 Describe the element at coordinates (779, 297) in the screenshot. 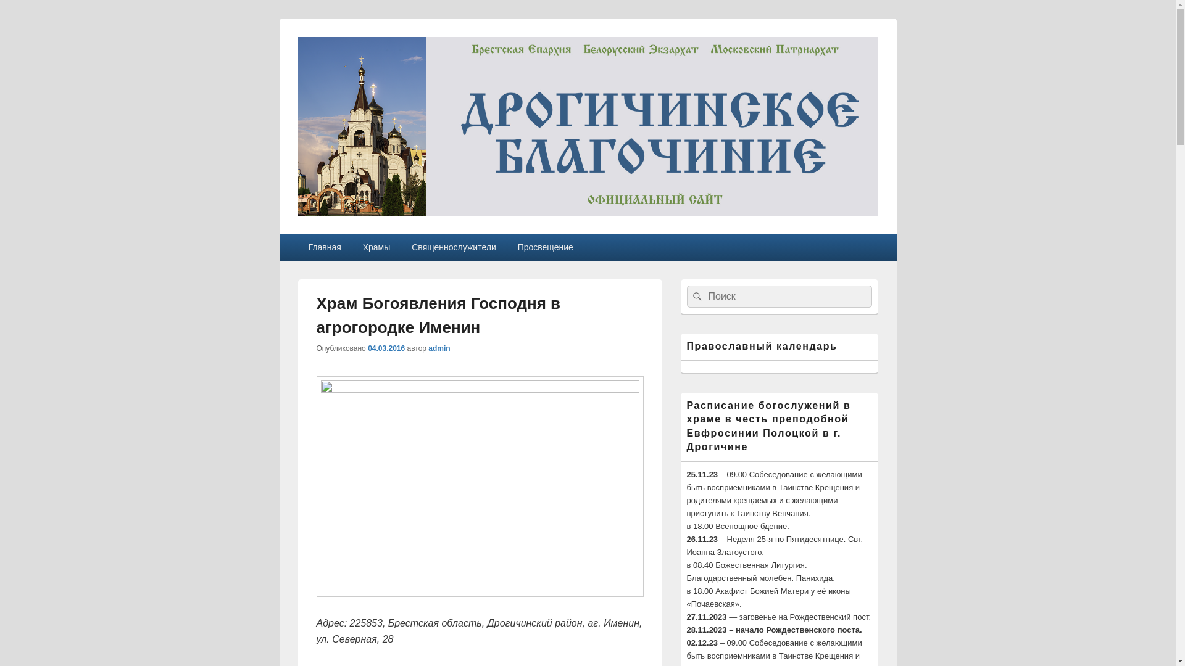

I see `Search for:` at that location.